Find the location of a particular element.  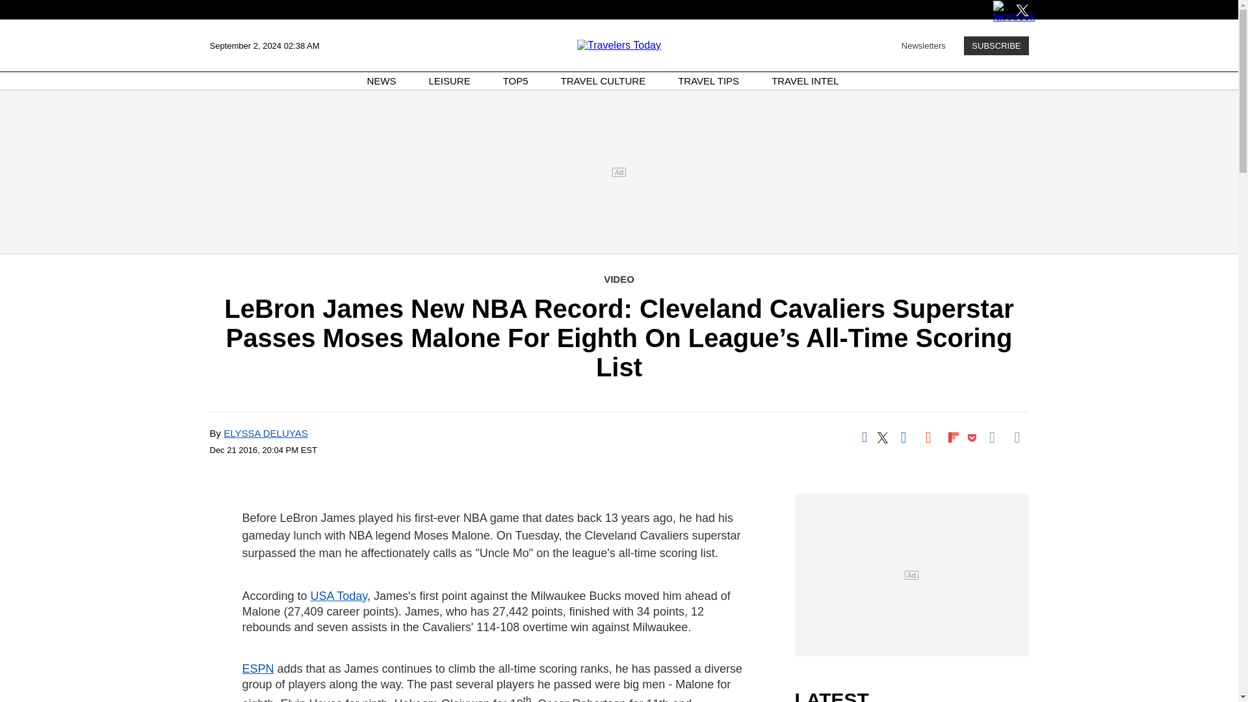

Share on Reddit is located at coordinates (928, 437).